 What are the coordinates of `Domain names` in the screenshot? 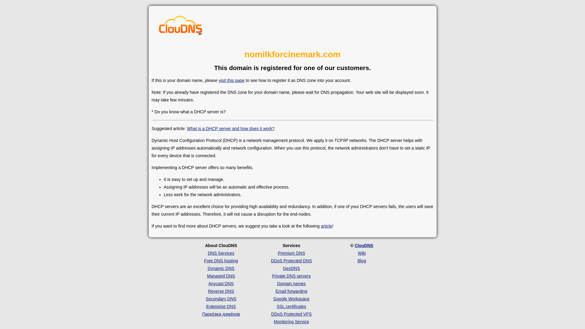 It's located at (291, 283).